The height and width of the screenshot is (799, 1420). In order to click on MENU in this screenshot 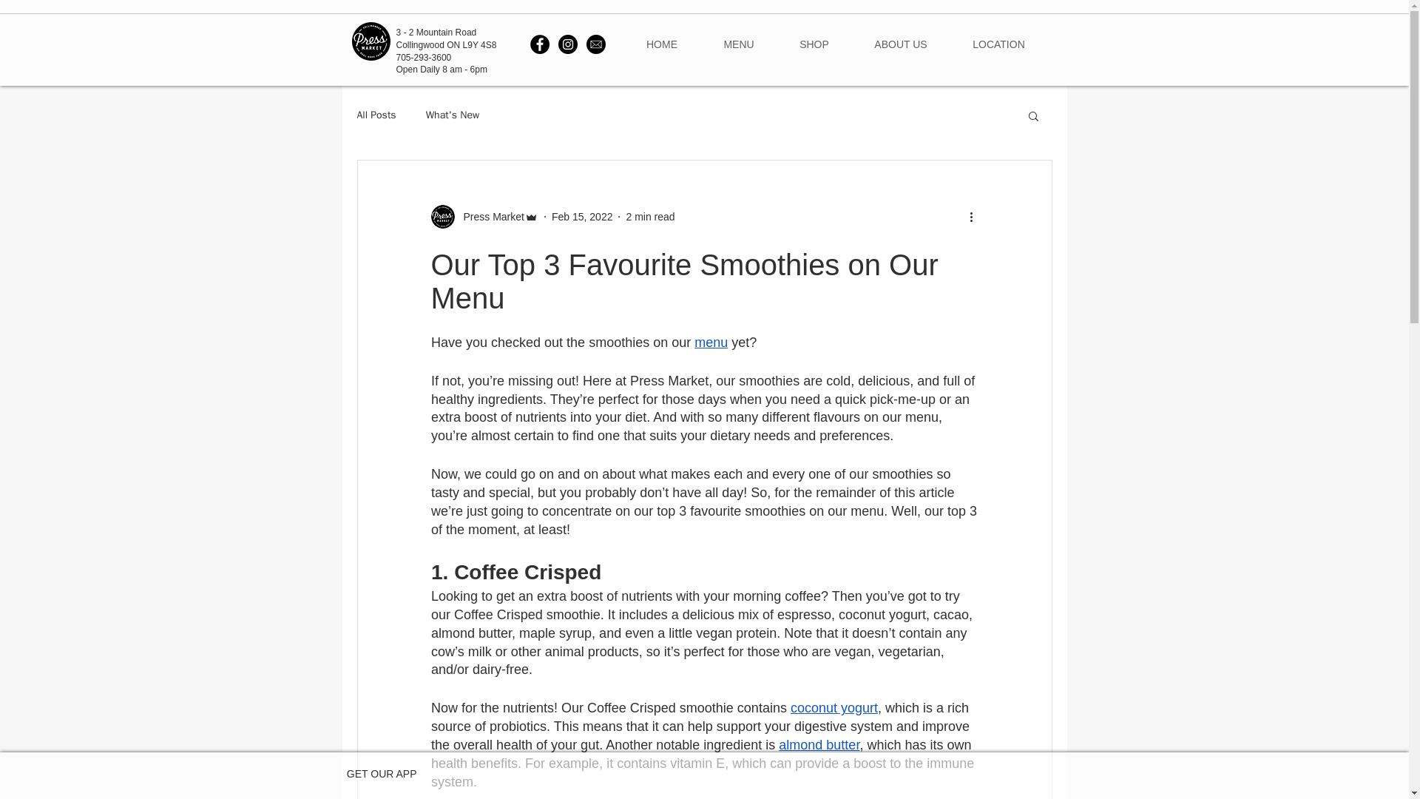, I will do `click(739, 44)`.